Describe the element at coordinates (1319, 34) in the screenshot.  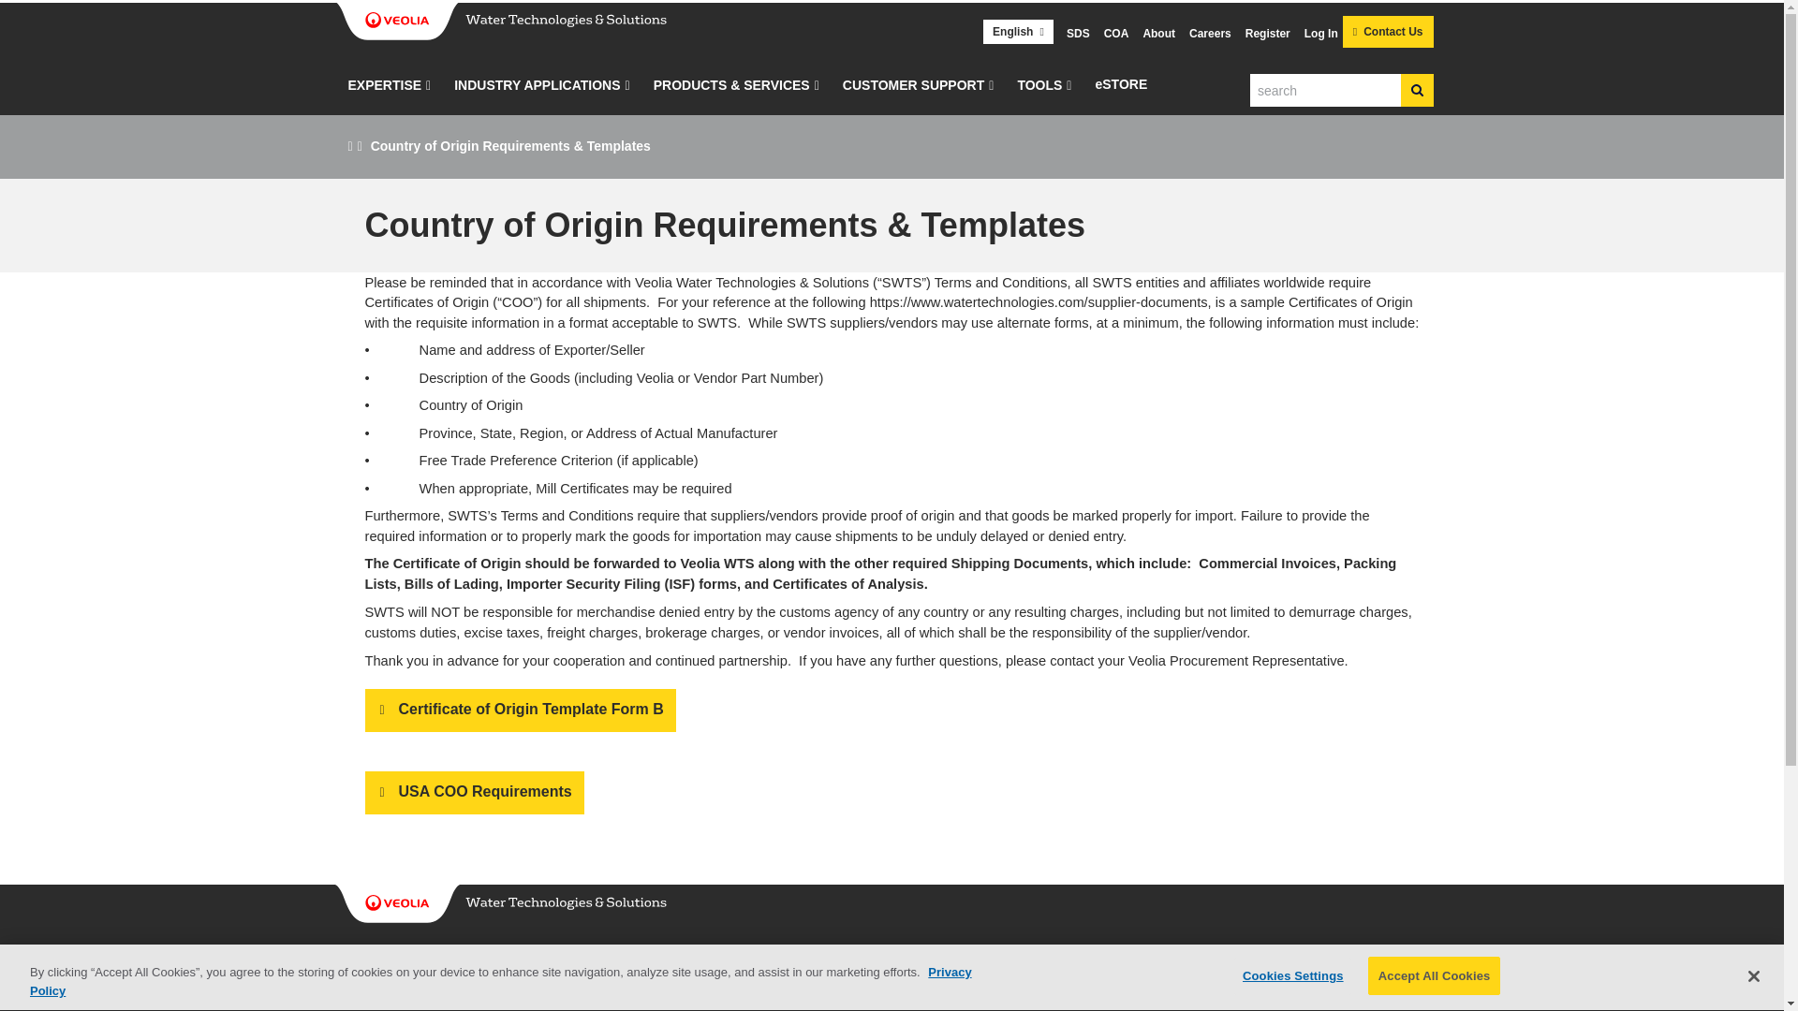
I see `Log In` at that location.